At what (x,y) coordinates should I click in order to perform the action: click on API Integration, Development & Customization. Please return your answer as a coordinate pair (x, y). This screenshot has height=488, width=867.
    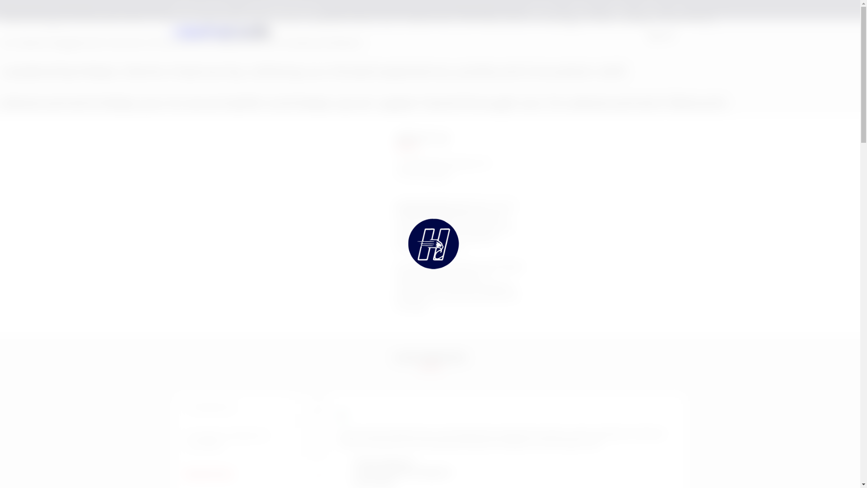
    Looking at the image, I should click on (250, 441).